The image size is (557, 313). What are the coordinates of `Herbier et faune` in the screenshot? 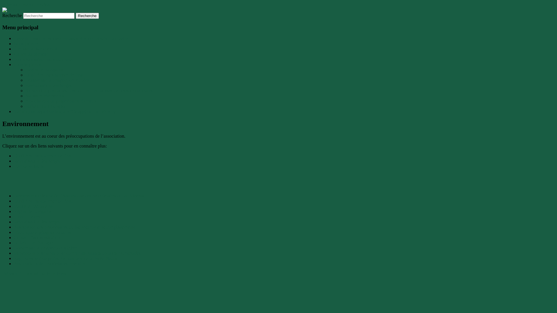 It's located at (29, 166).